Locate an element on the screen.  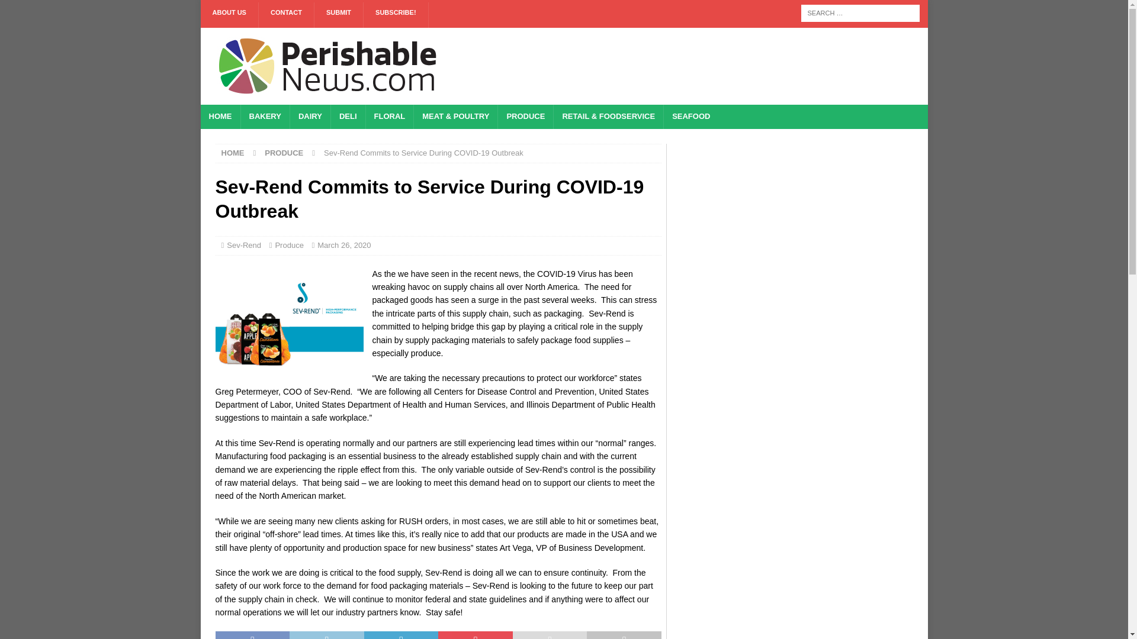
FLORAL is located at coordinates (389, 117).